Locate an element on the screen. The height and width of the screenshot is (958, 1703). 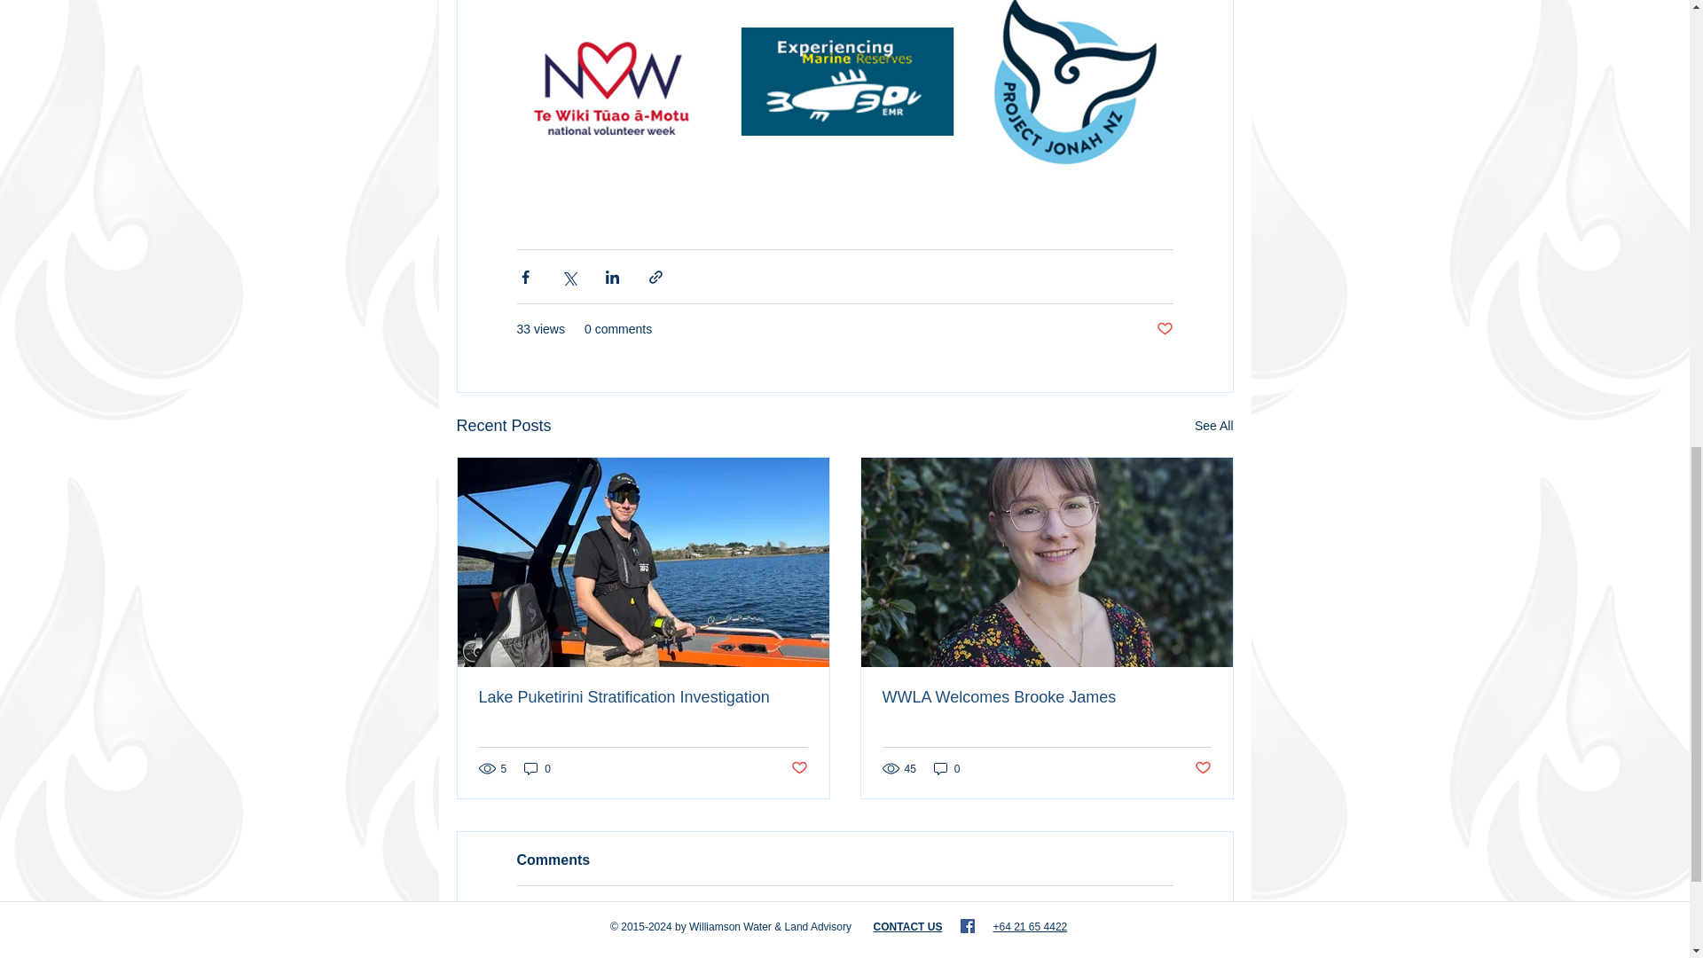
Post not marked as liked is located at coordinates (1164, 329).